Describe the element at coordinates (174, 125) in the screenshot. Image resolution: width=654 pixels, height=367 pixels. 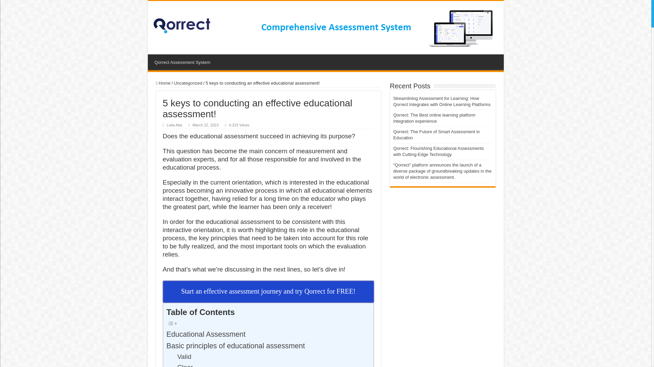
I see `Leila Atta` at that location.